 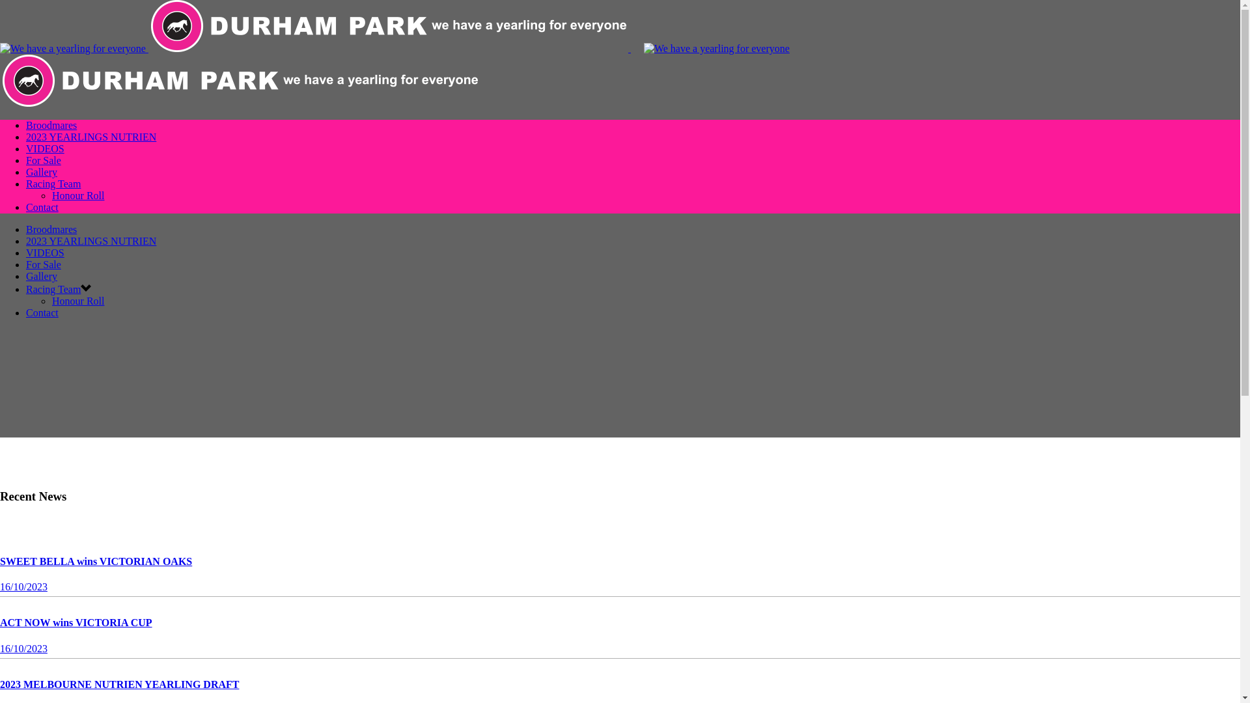 What do you see at coordinates (717, 49) in the screenshot?
I see `We have a yearling for everyone` at bounding box center [717, 49].